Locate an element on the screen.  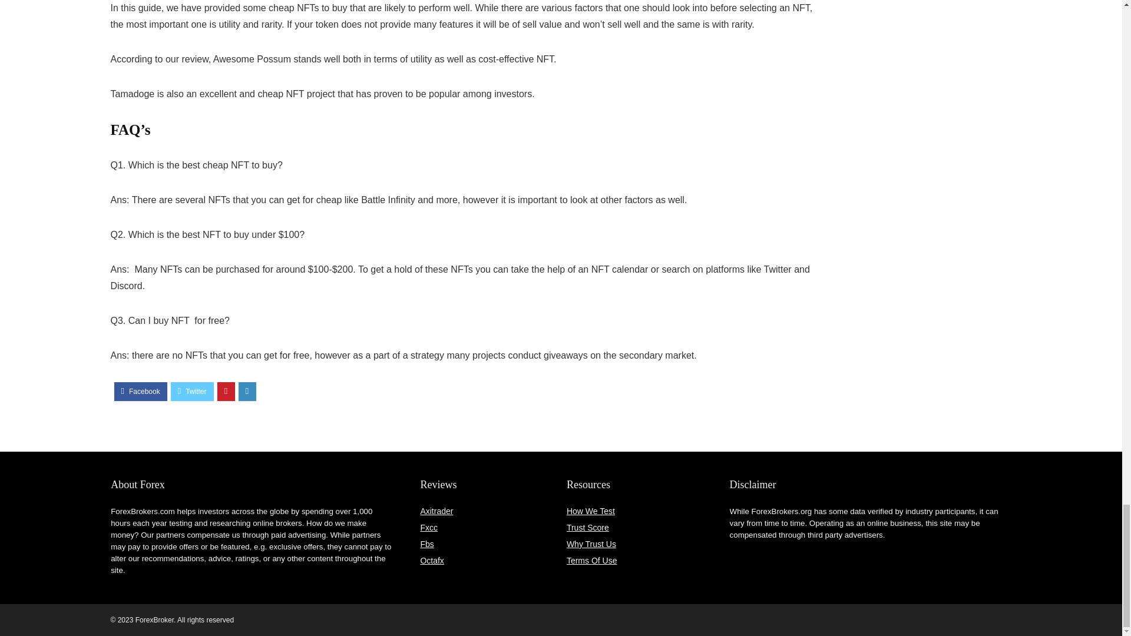
How We Test is located at coordinates (590, 511).